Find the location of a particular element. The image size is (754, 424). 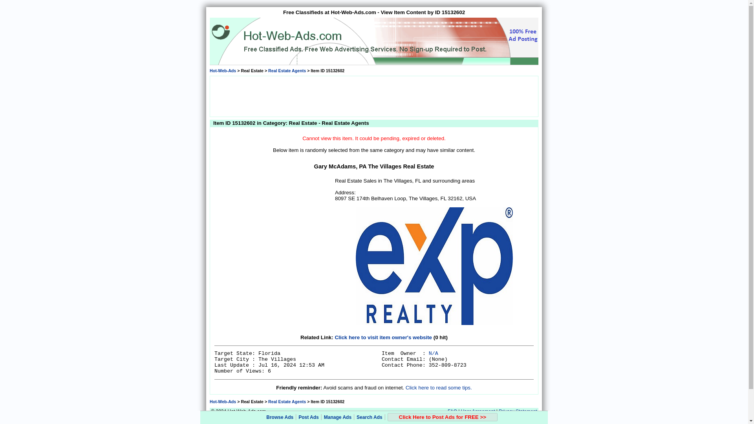

Manage Ads is located at coordinates (338, 417).